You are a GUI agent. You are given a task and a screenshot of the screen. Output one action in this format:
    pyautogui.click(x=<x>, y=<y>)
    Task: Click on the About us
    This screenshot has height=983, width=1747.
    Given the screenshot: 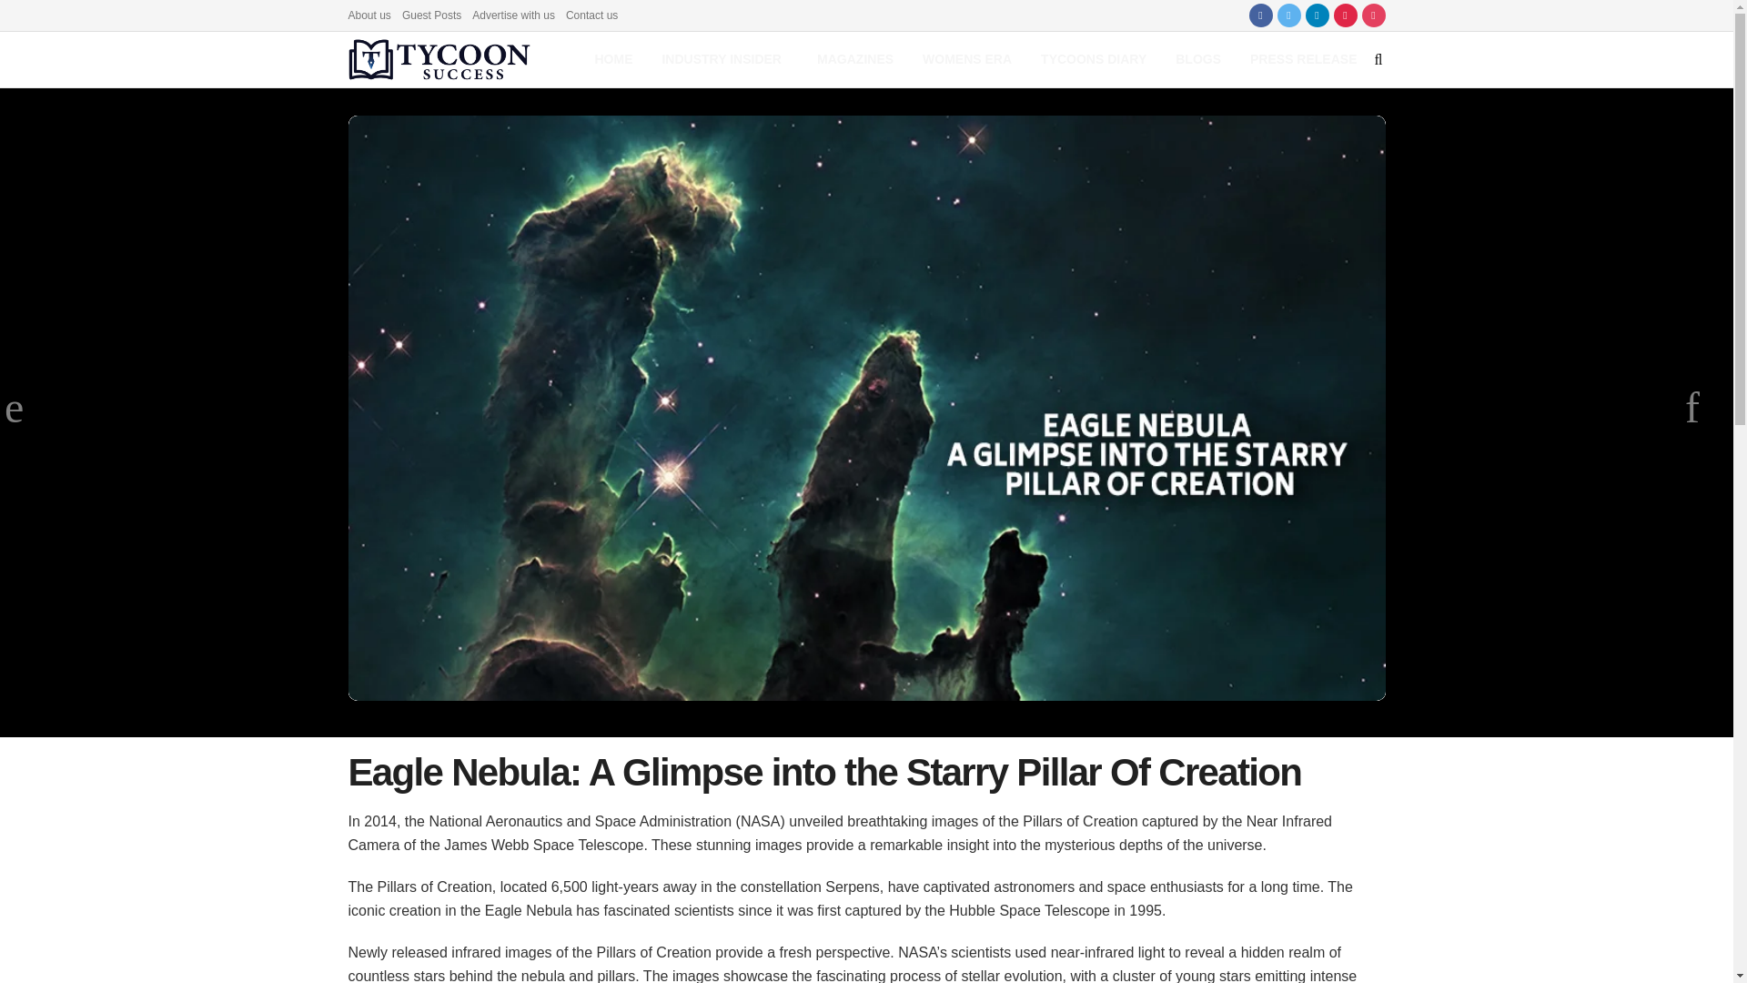 What is the action you would take?
    pyautogui.click(x=369, y=15)
    